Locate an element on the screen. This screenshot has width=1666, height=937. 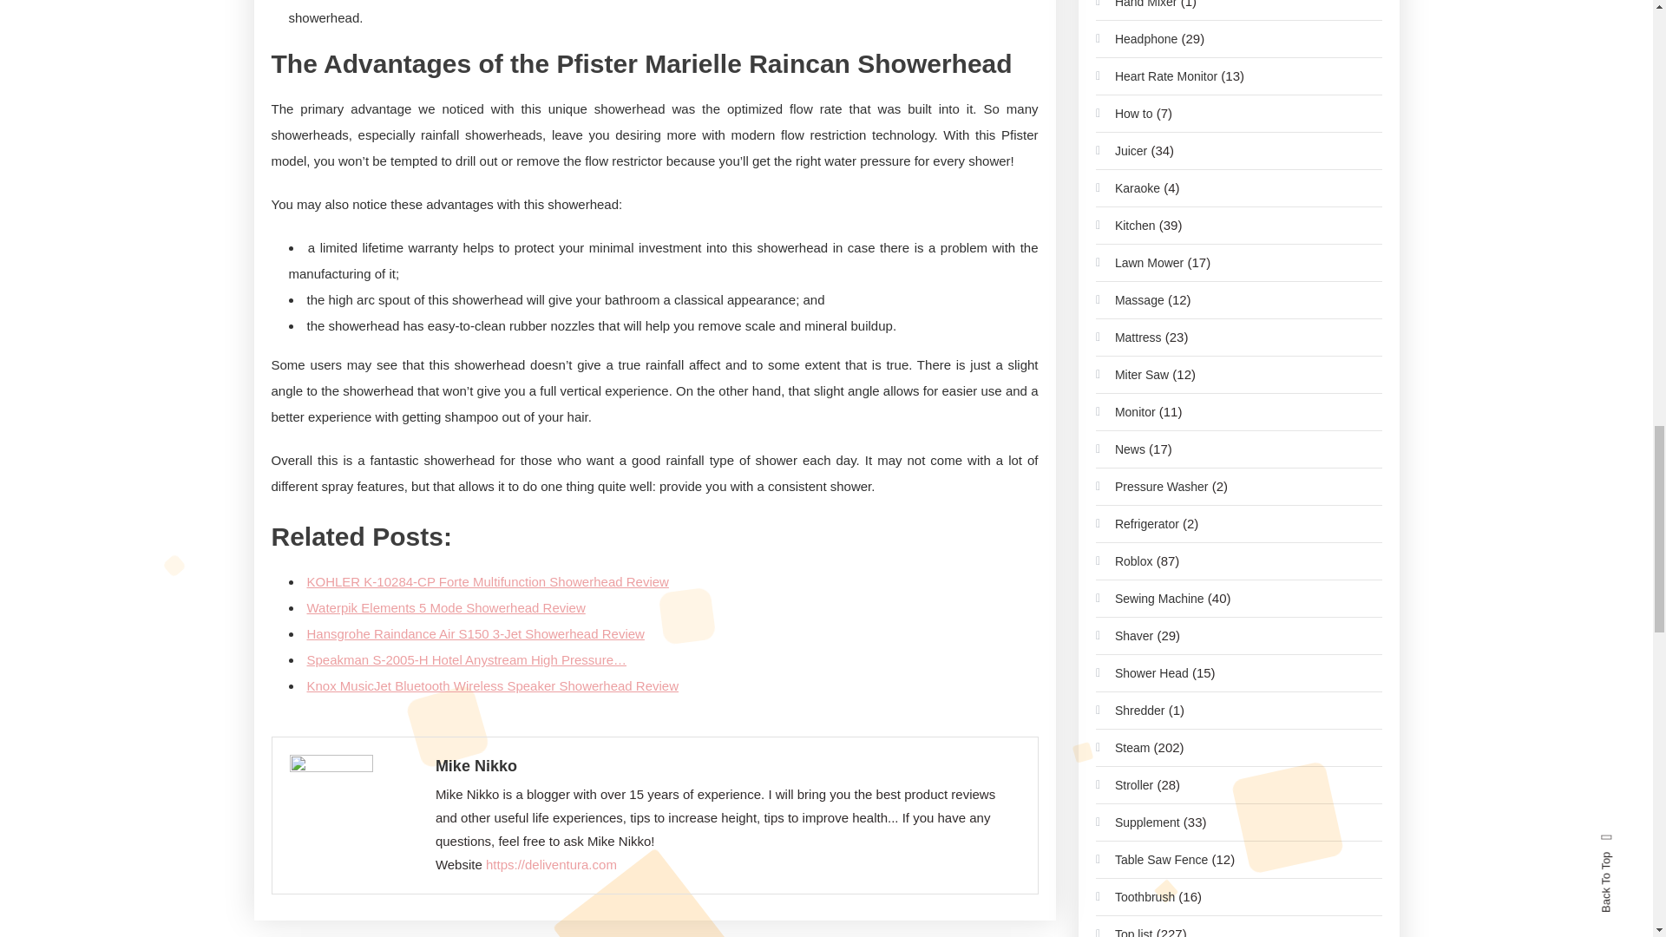
Posts by Mike Nikko is located at coordinates (727, 767).